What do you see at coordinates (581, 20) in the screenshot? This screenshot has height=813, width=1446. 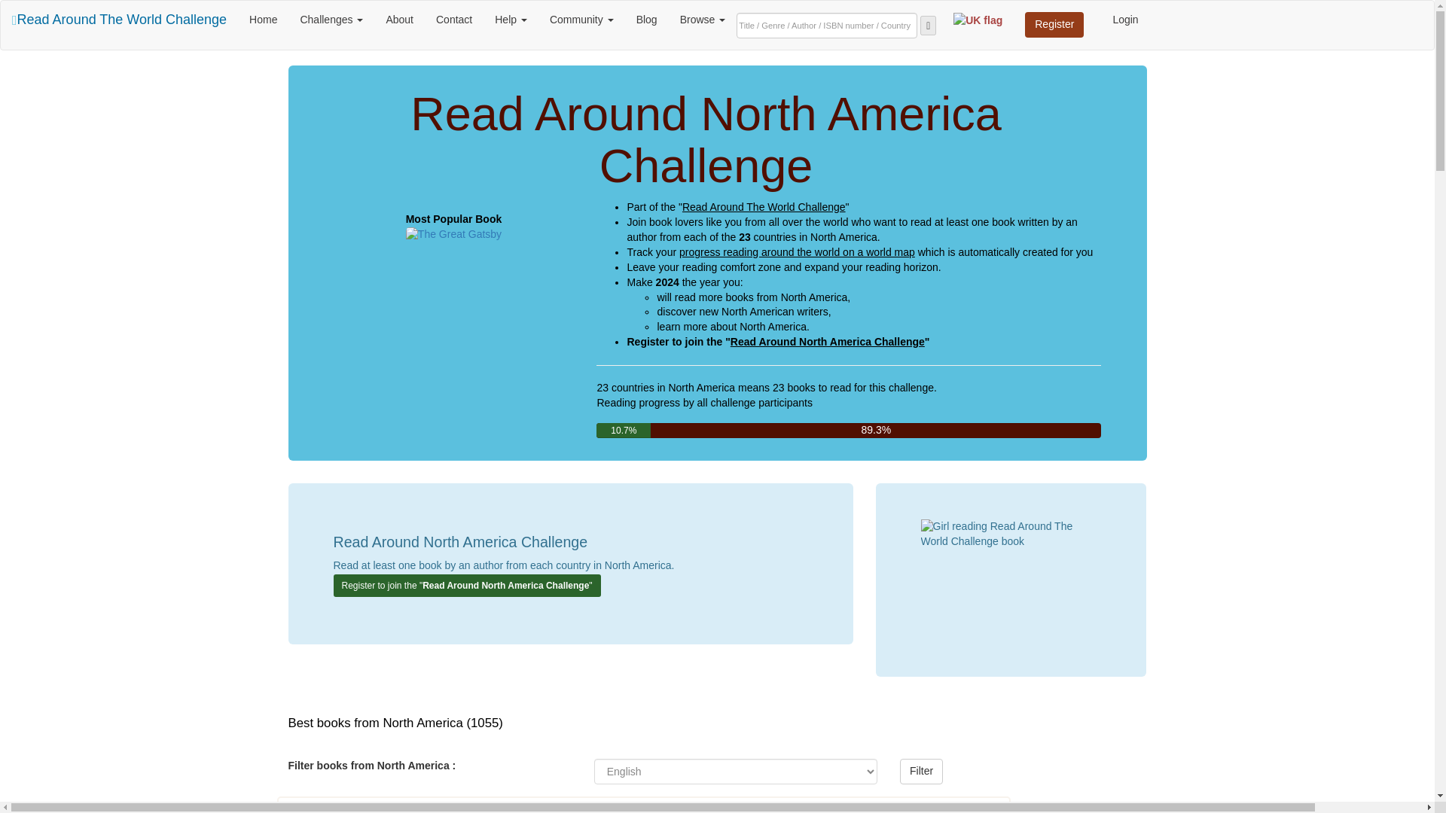 I see `Click to see the most active challenge members` at bounding box center [581, 20].